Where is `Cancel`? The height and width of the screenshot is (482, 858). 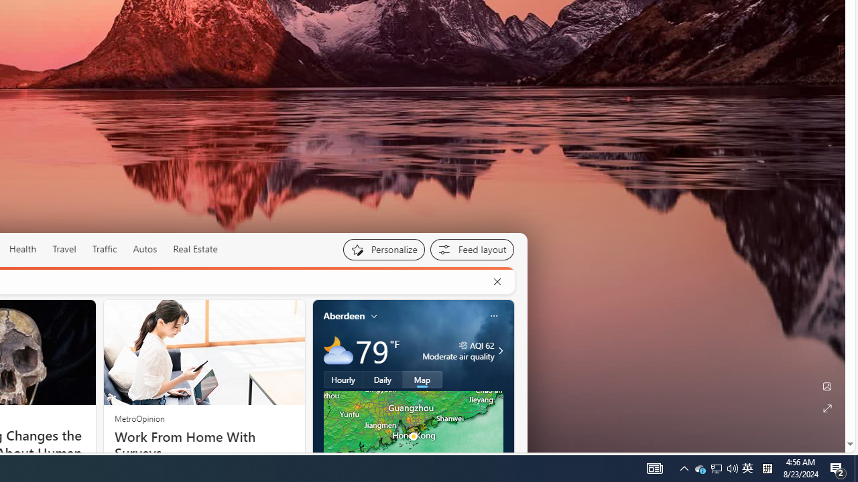 Cancel is located at coordinates (497, 282).